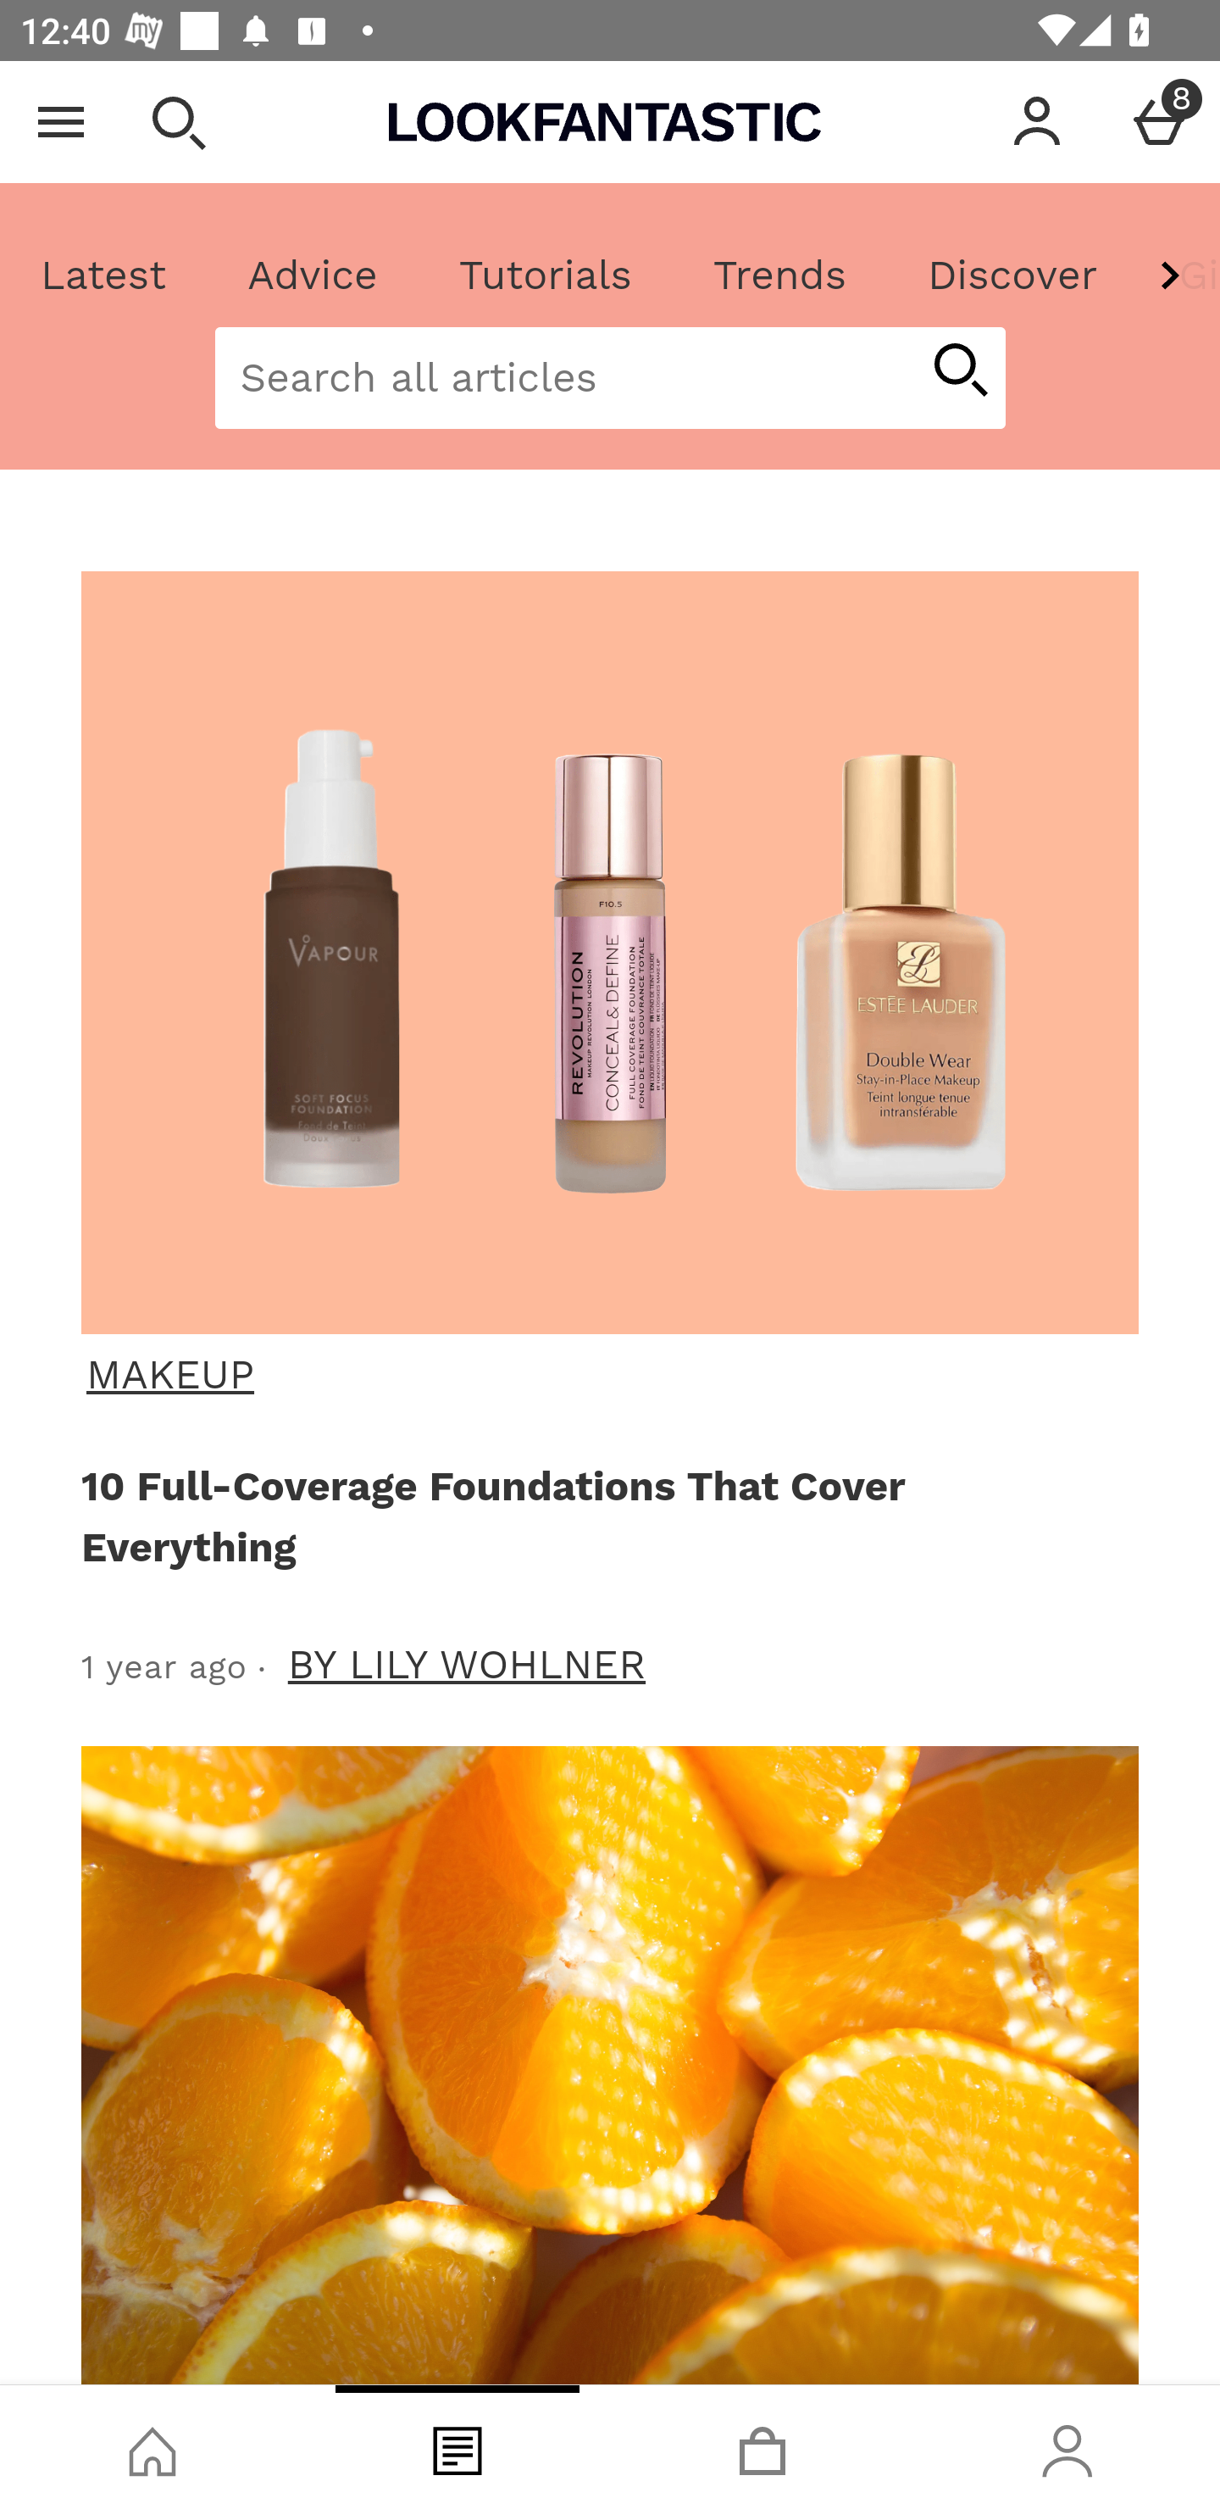 This screenshot has width=1220, height=2509. What do you see at coordinates (607, 1375) in the screenshot?
I see `MAKEUP` at bounding box center [607, 1375].